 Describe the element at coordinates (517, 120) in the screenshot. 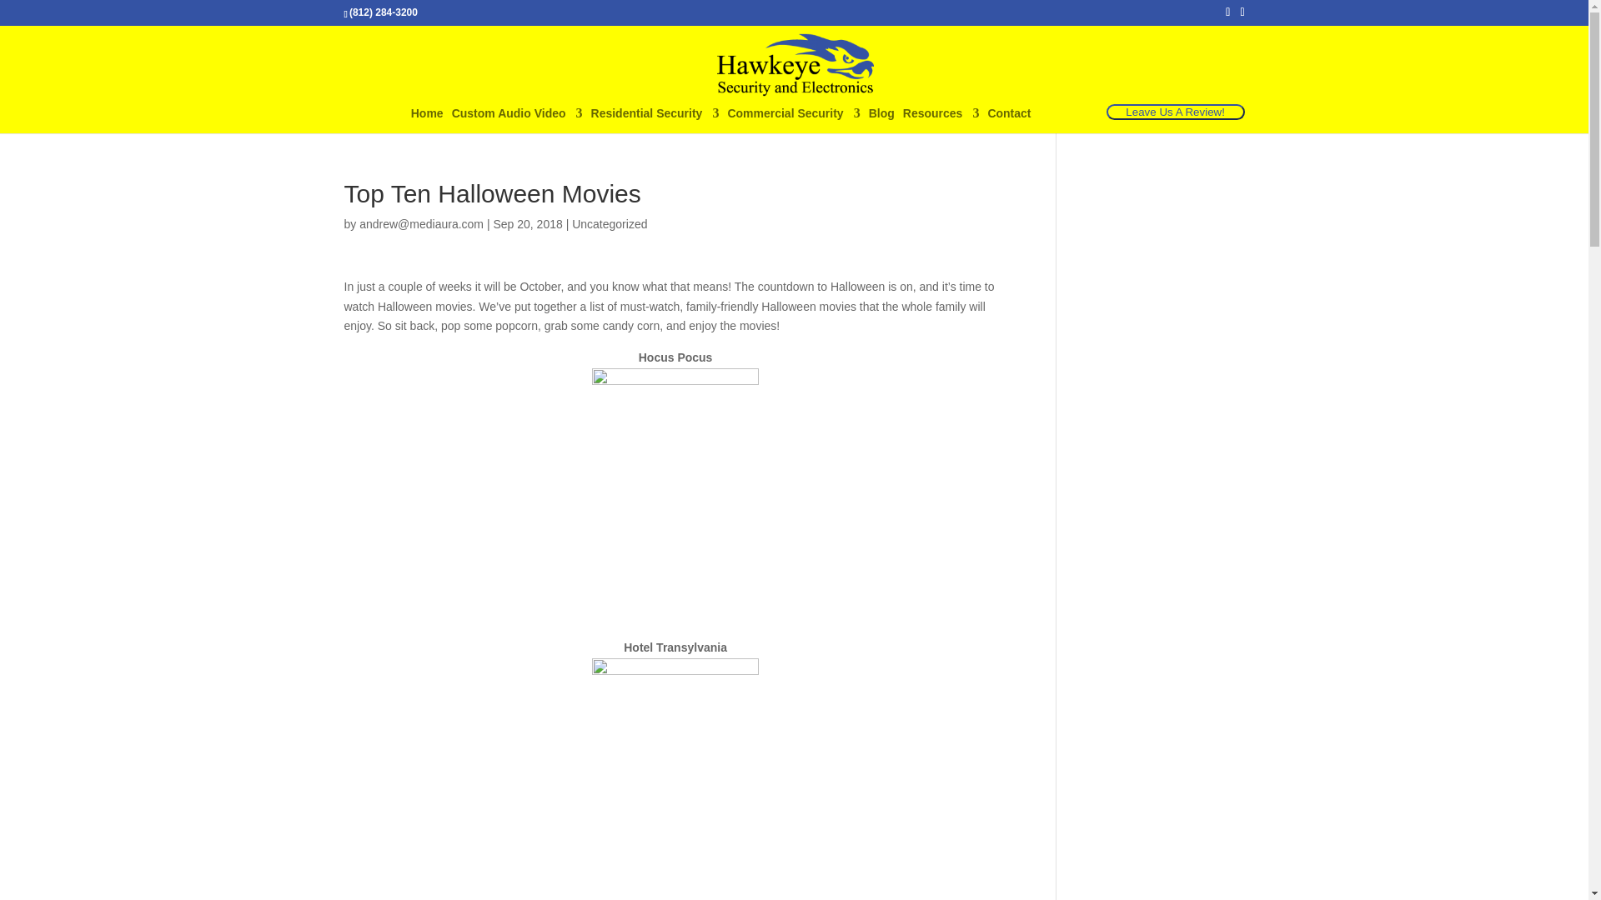

I see `Custom Audio Video` at that location.